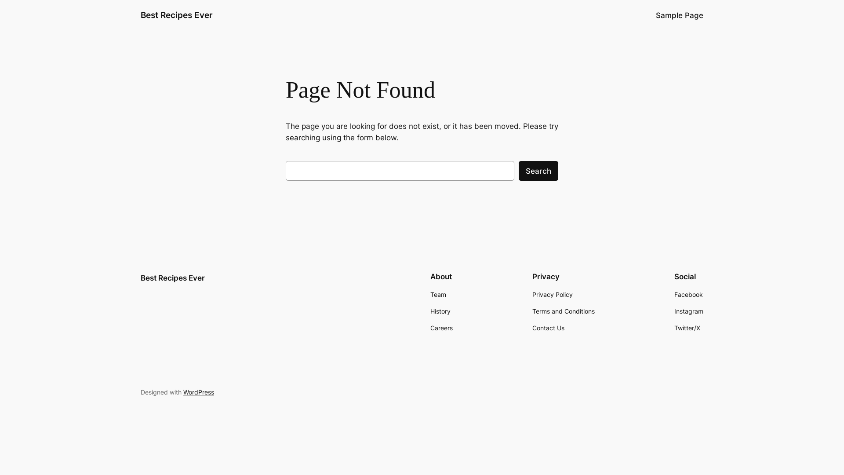 This screenshot has width=844, height=475. I want to click on Facebook, so click(688, 295).